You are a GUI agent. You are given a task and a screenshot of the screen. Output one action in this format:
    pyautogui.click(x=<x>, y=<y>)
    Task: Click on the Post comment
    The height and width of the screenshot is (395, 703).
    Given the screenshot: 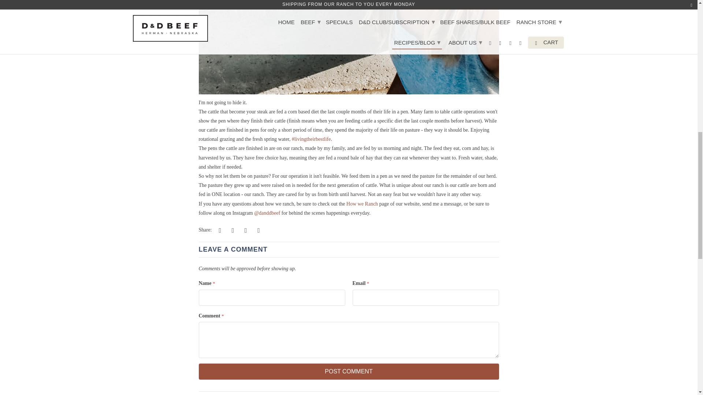 What is the action you would take?
    pyautogui.click(x=348, y=371)
    